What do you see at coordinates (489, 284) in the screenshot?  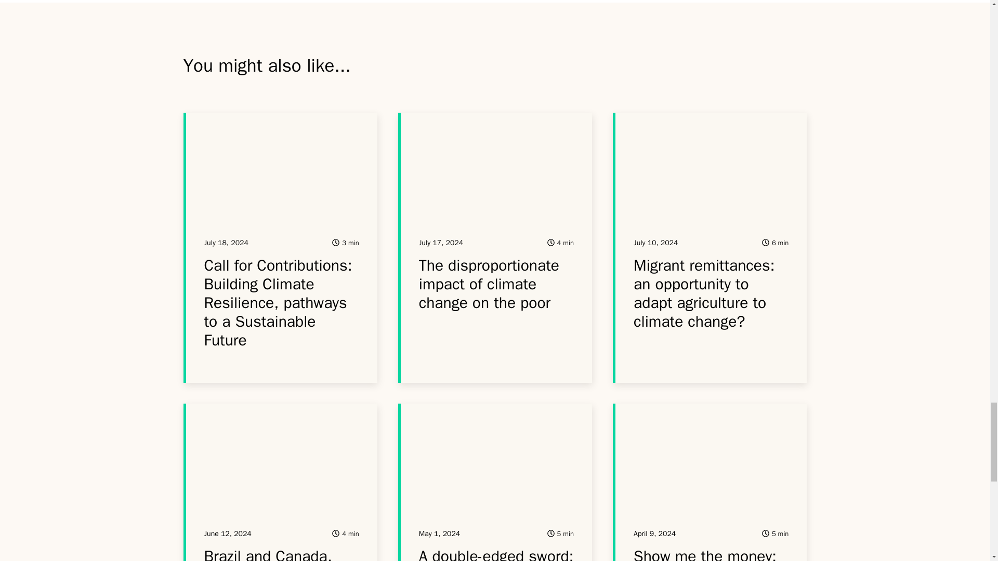 I see `The disproportionate impact of climate change on the poor` at bounding box center [489, 284].